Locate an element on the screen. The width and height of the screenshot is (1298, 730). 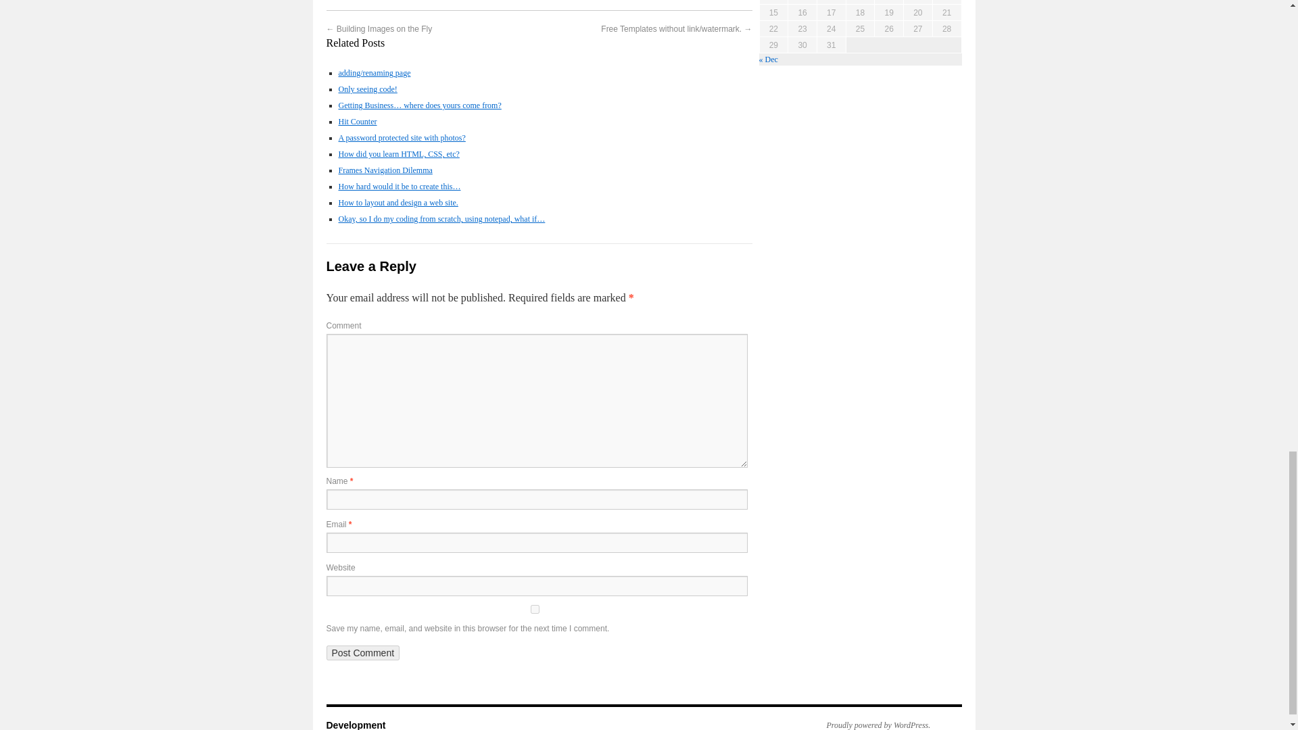
yes is located at coordinates (534, 610).